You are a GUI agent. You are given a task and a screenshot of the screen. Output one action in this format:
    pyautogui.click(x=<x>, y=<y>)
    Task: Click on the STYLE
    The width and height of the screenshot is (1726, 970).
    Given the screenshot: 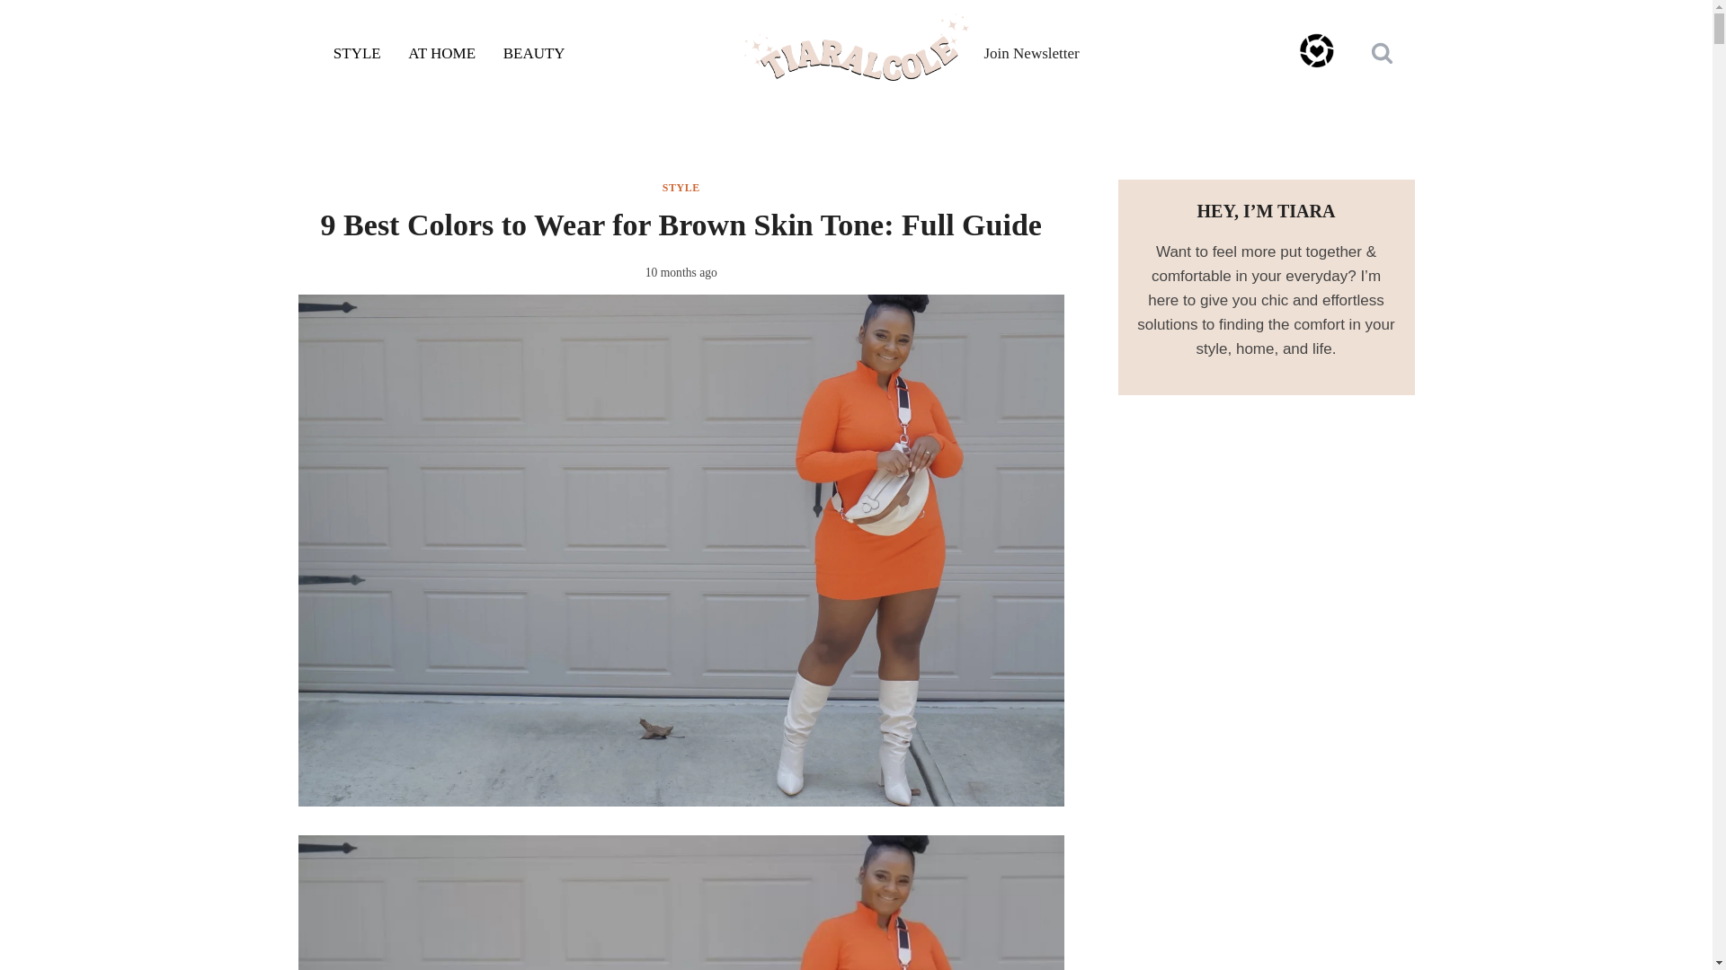 What is the action you would take?
    pyautogui.click(x=357, y=54)
    